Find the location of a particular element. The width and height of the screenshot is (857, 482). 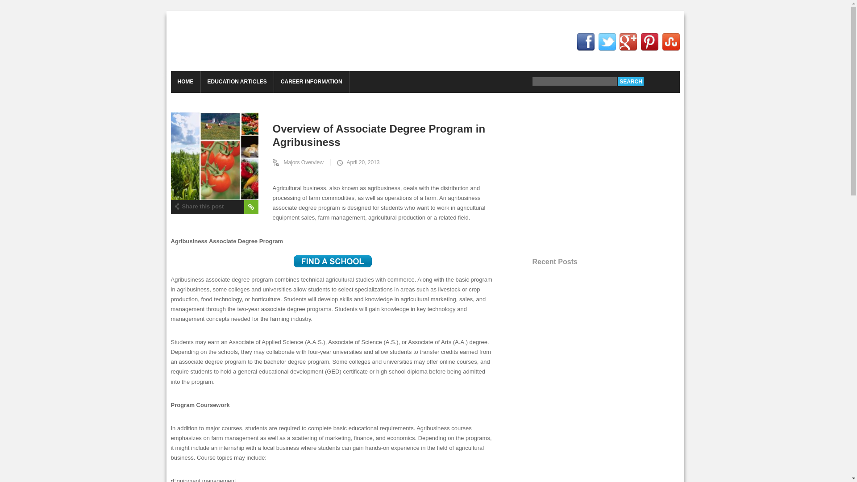

Majors Overview is located at coordinates (301, 162).